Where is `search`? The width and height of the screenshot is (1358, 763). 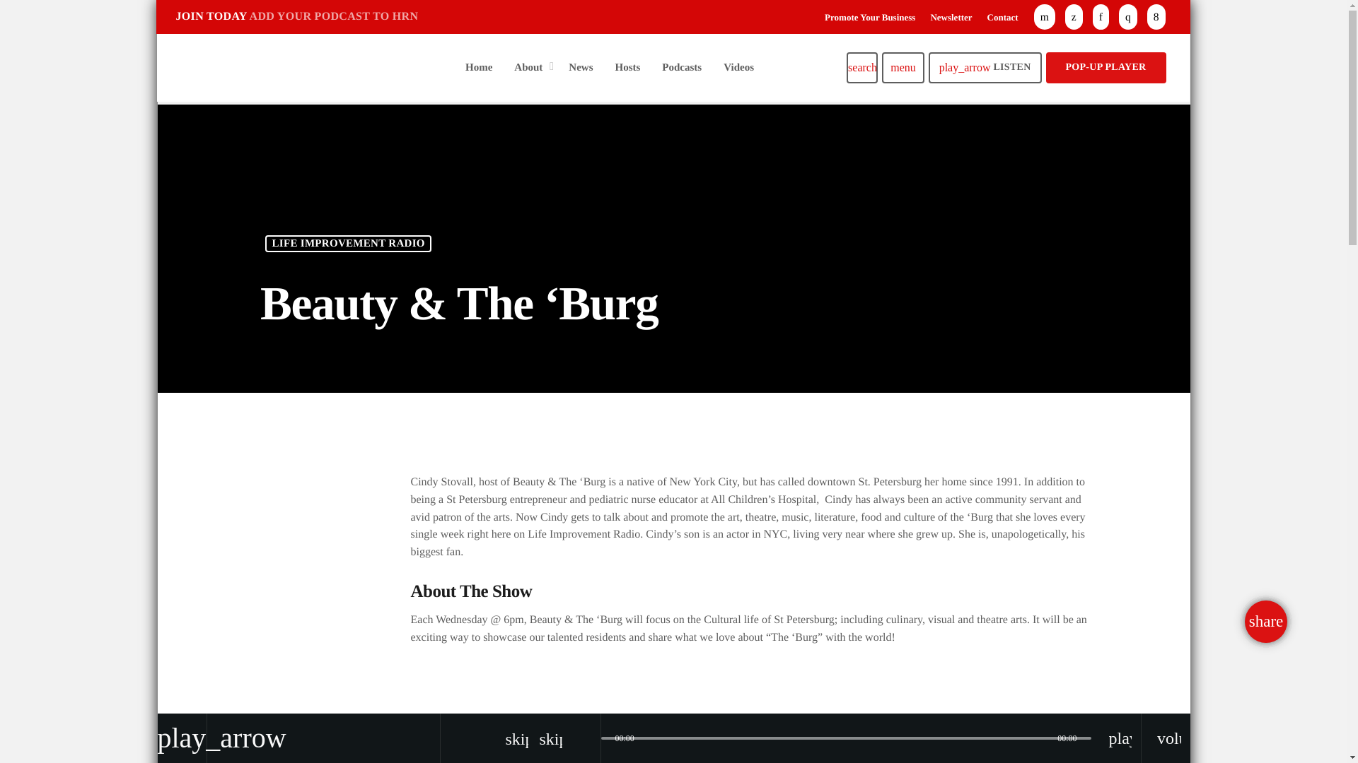
search is located at coordinates (861, 68).